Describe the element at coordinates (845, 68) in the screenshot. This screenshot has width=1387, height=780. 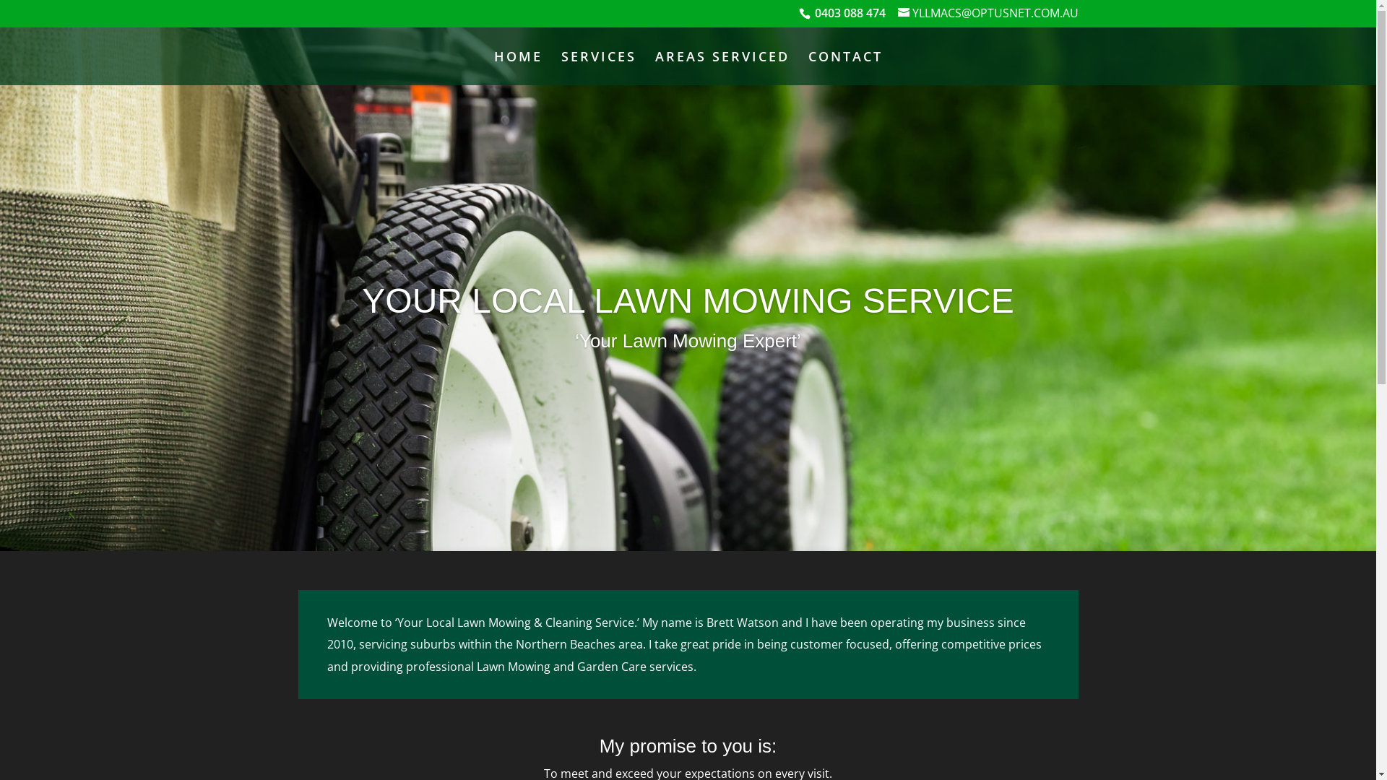
I see `CONTACT` at that location.